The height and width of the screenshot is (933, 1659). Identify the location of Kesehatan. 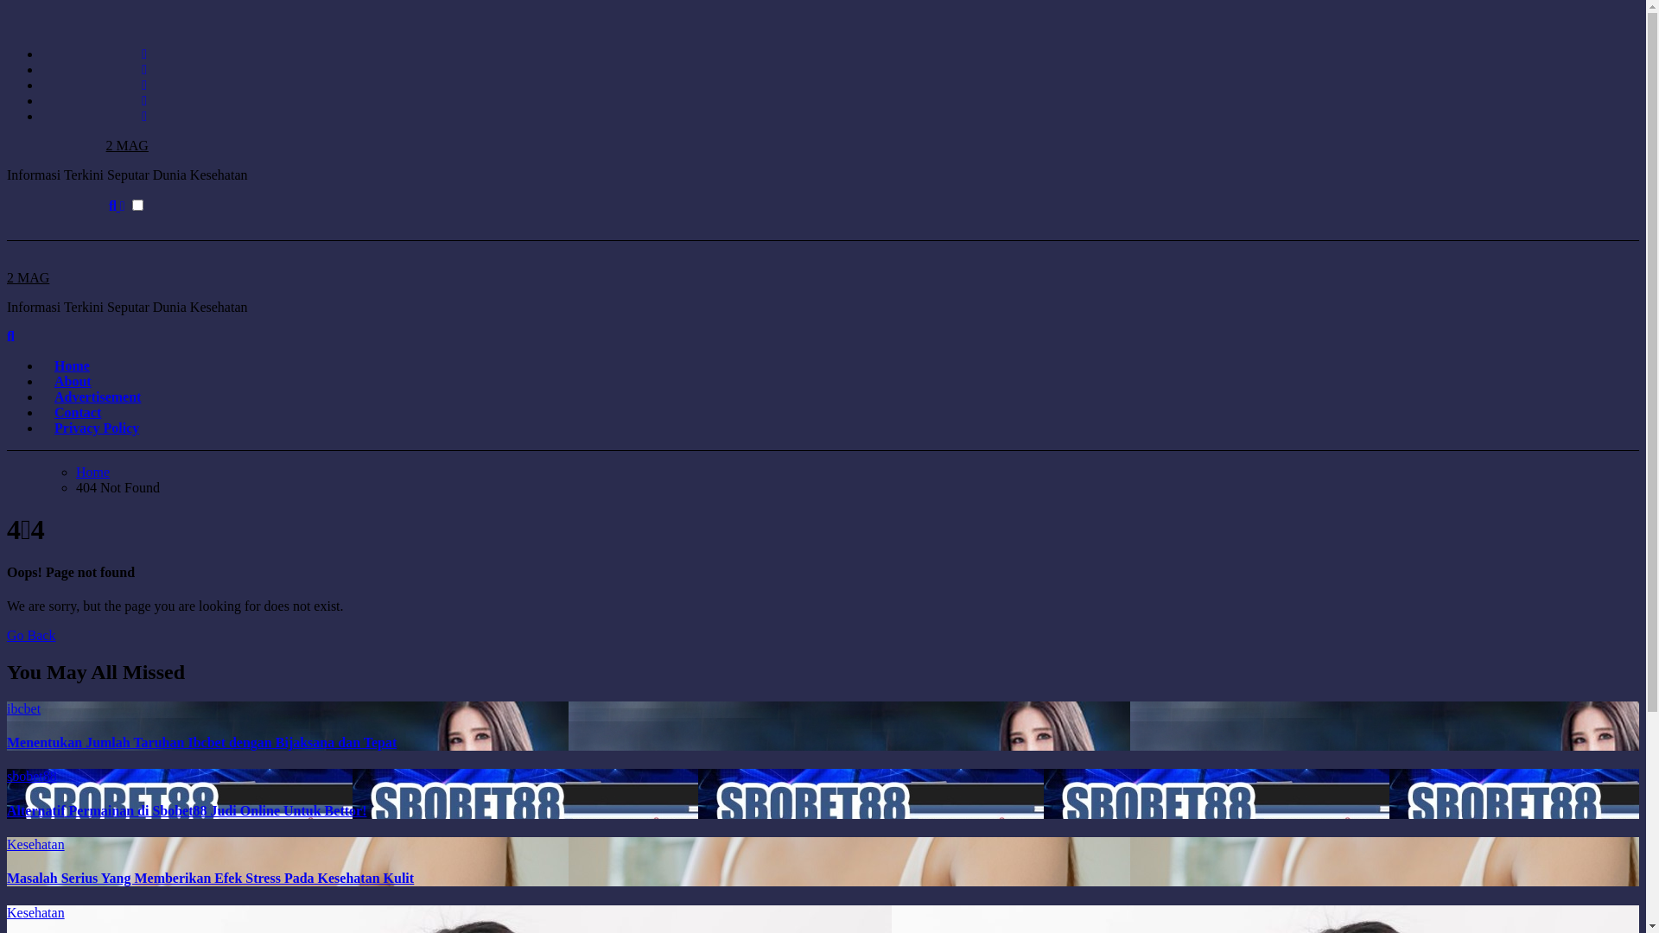
(36, 845).